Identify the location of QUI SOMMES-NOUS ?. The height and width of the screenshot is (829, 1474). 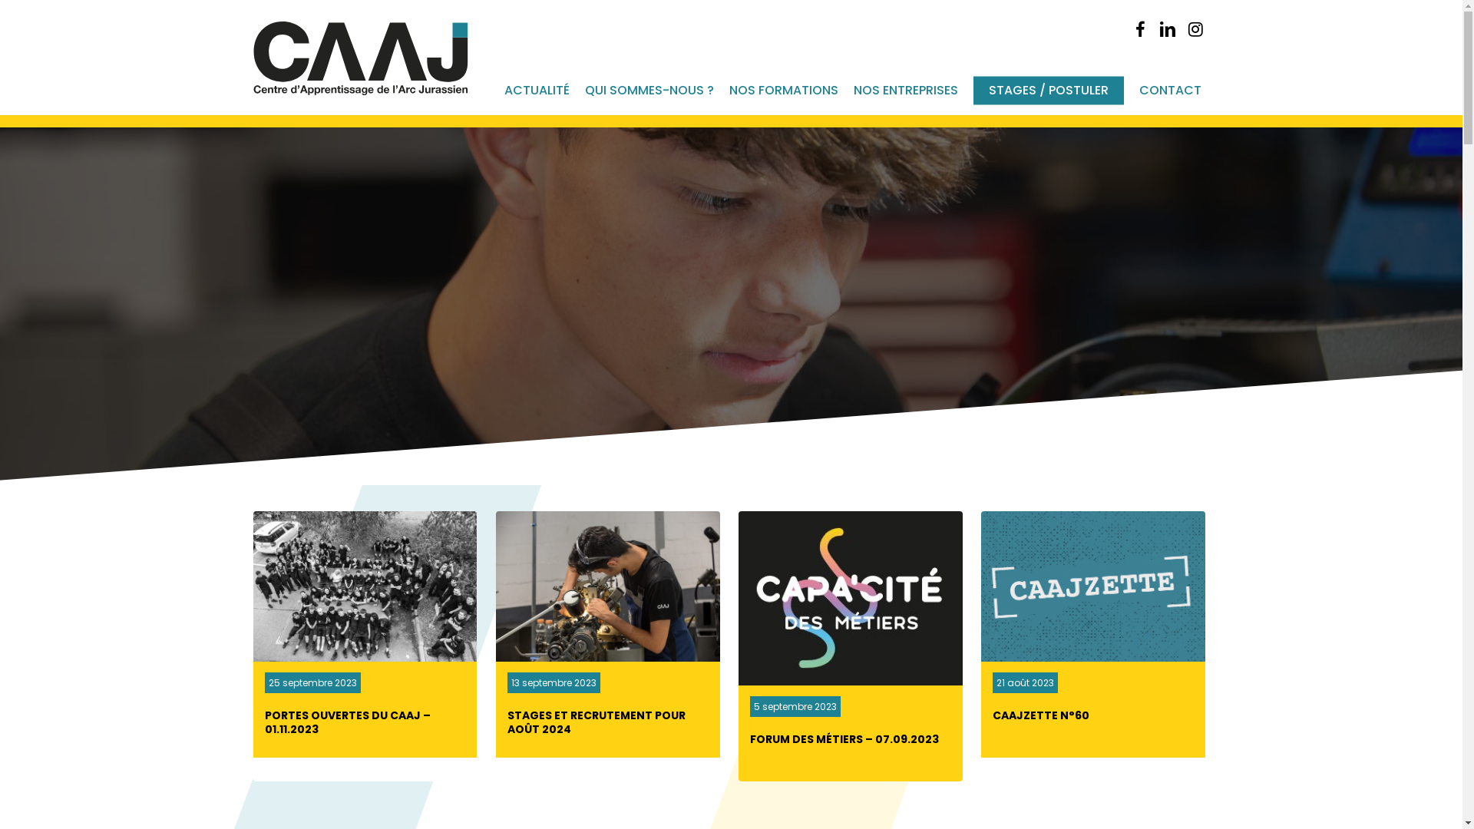
(649, 91).